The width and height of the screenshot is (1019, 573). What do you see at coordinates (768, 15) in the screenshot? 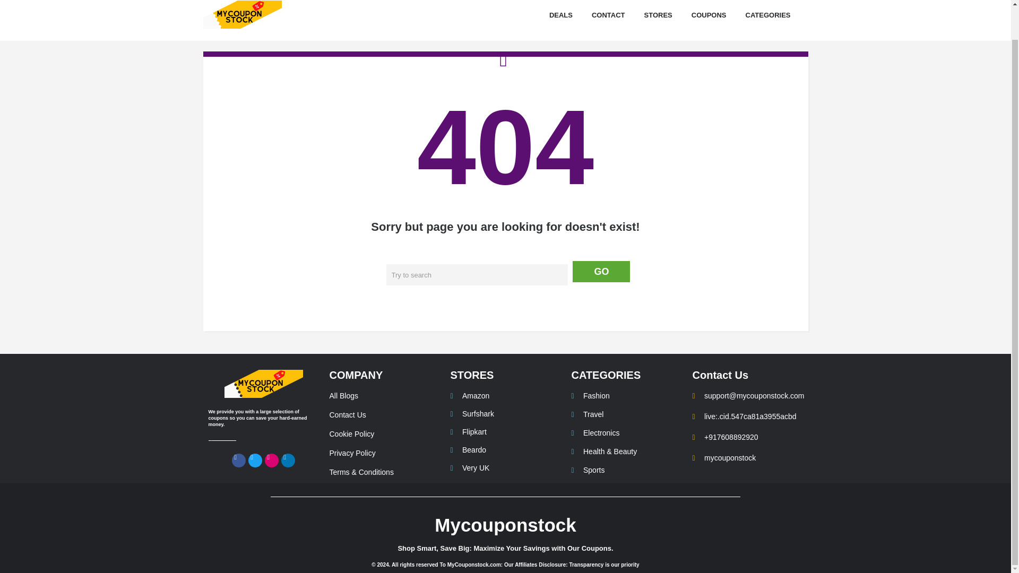
I see `Categories` at bounding box center [768, 15].